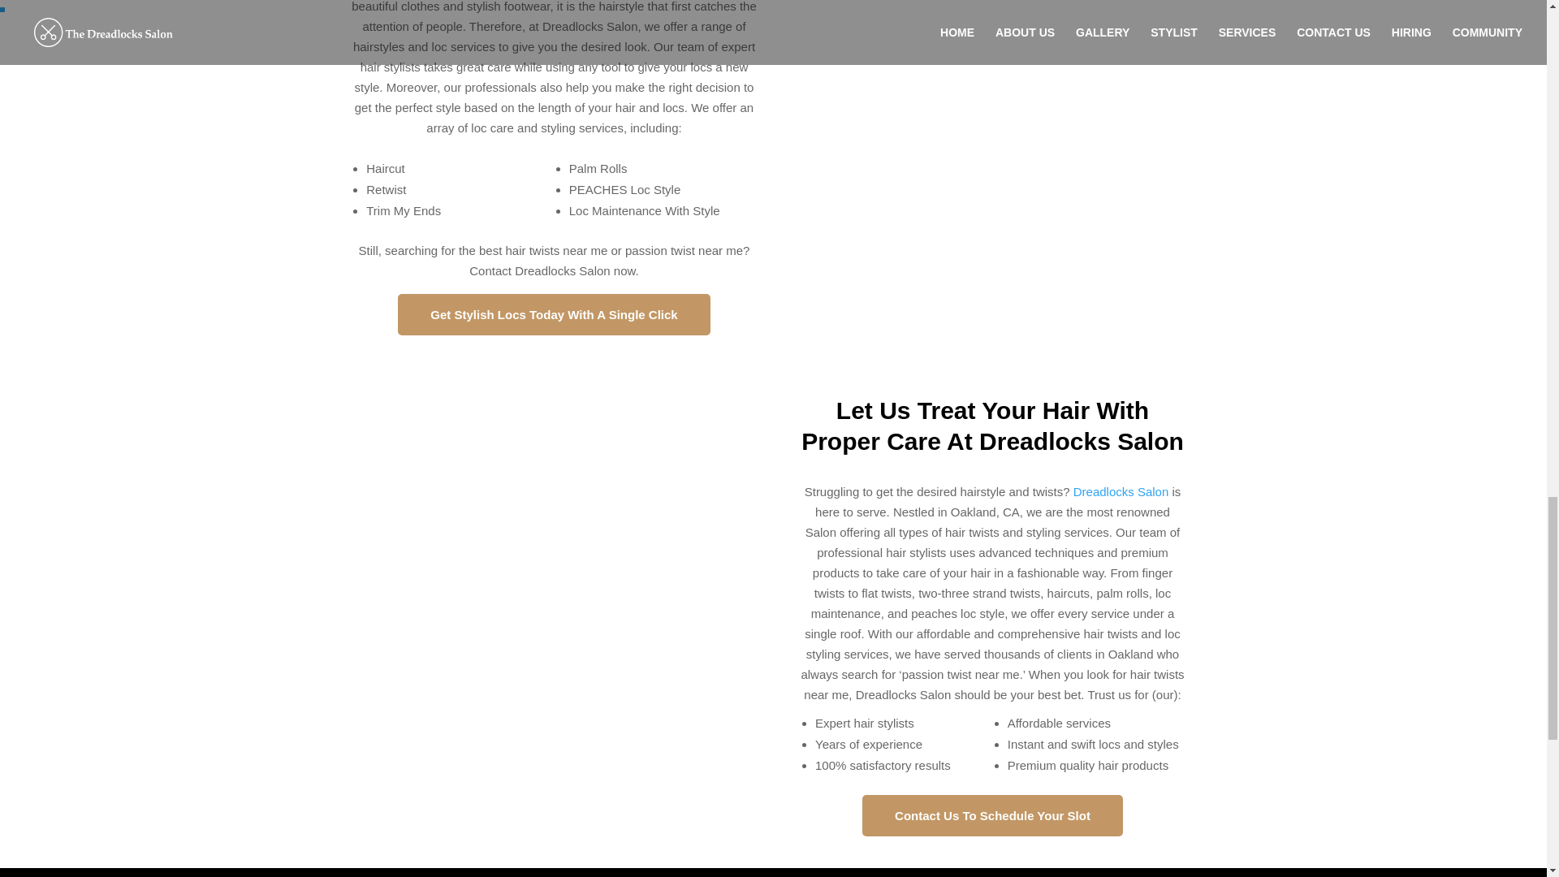 This screenshot has height=877, width=1559. I want to click on Get Stylish Locs Today With A Single Click, so click(553, 313).